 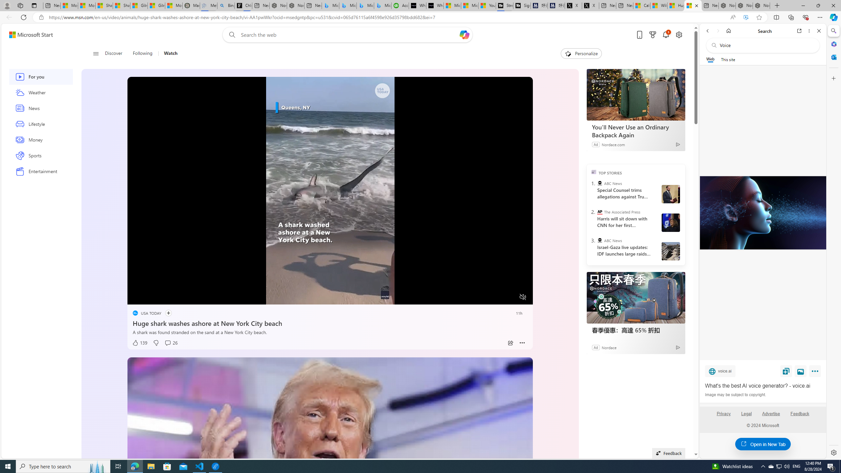 I want to click on More, so click(x=816, y=372).